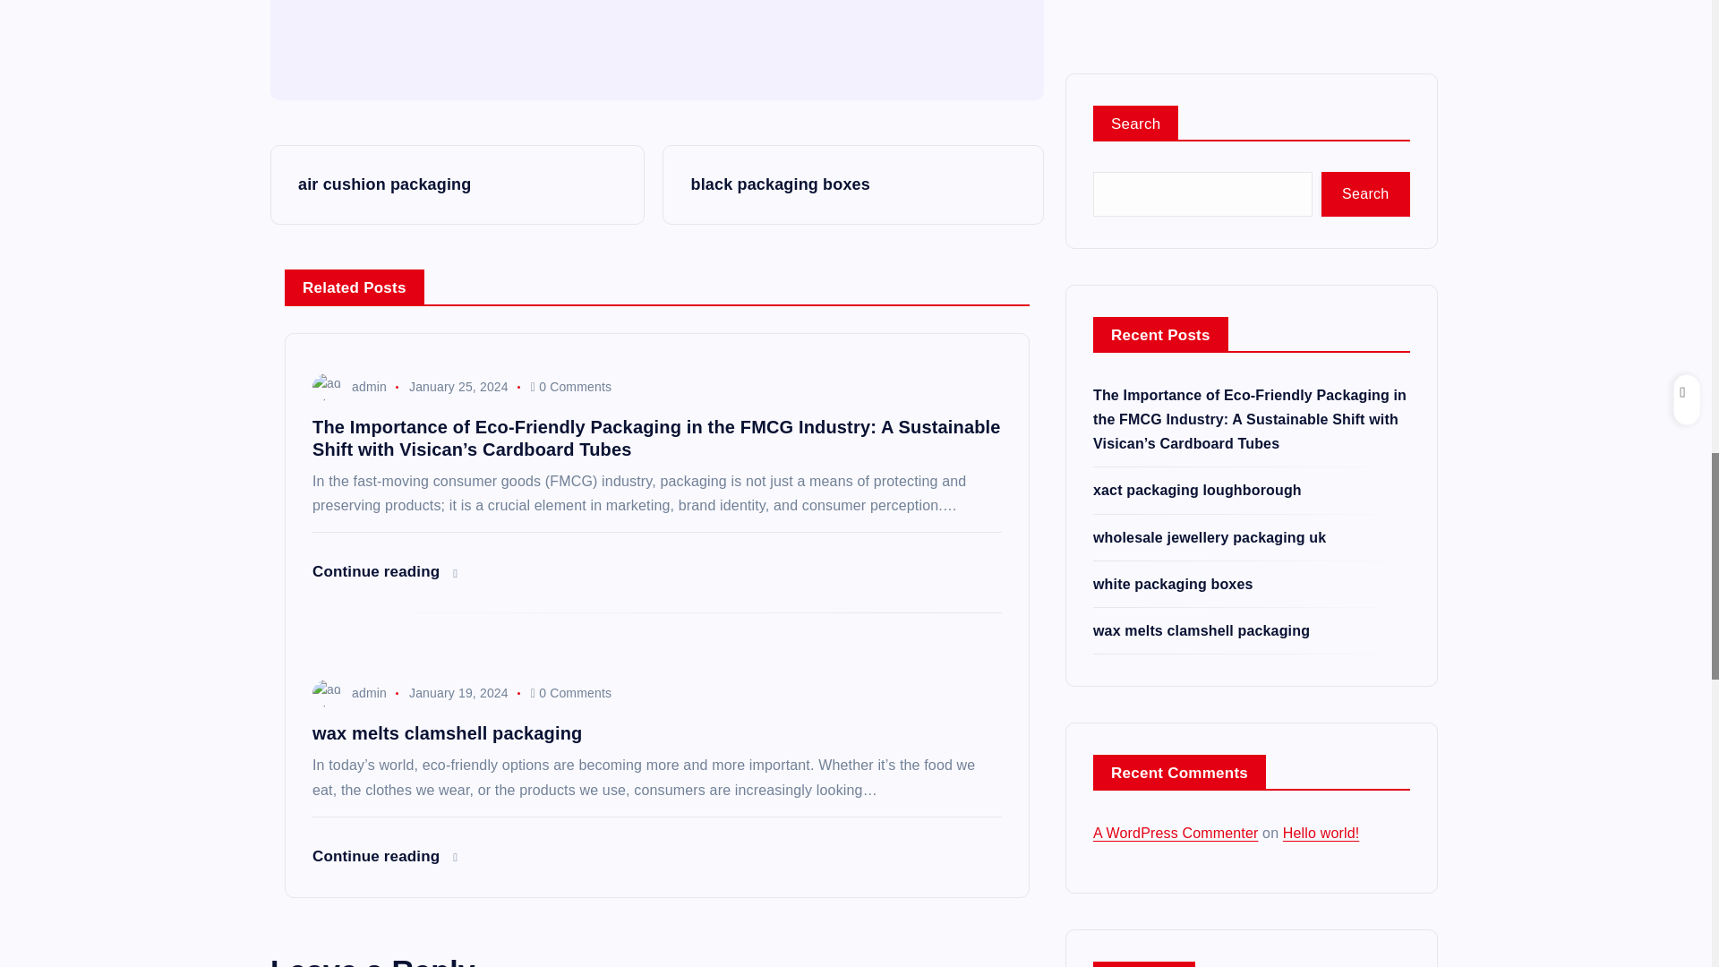 Image resolution: width=1719 pixels, height=967 pixels. Describe the element at coordinates (349, 692) in the screenshot. I see `admin` at that location.